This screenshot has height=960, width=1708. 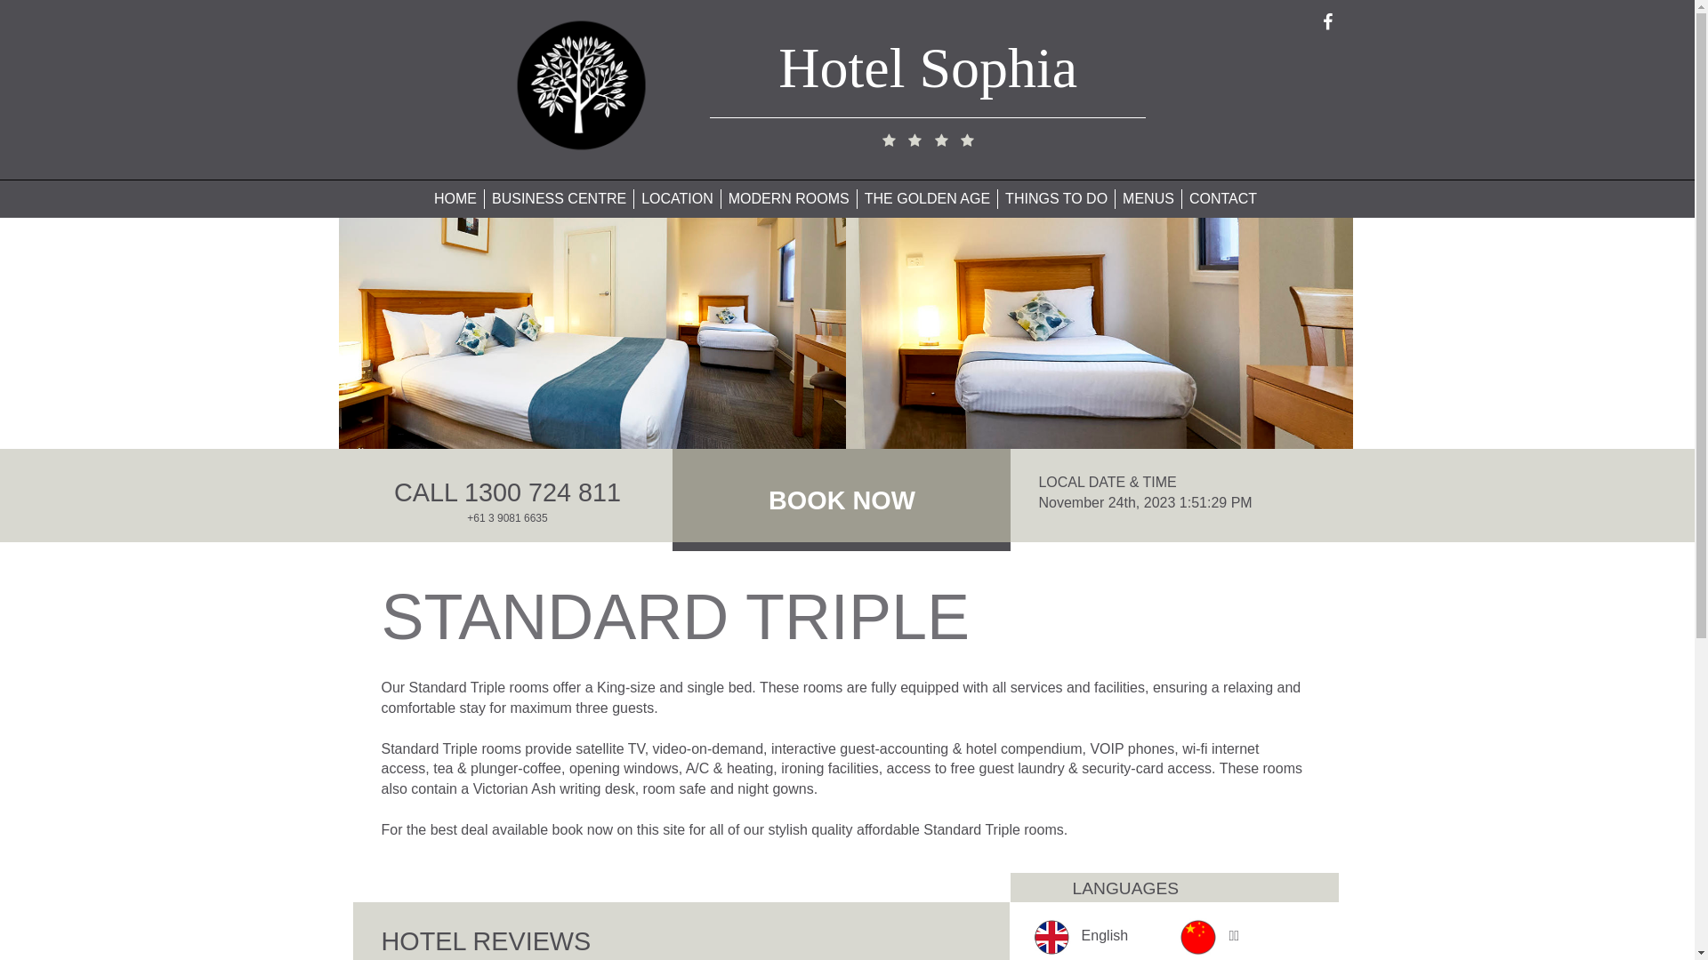 What do you see at coordinates (559, 199) in the screenshot?
I see `BUSINESS CENTRE` at bounding box center [559, 199].